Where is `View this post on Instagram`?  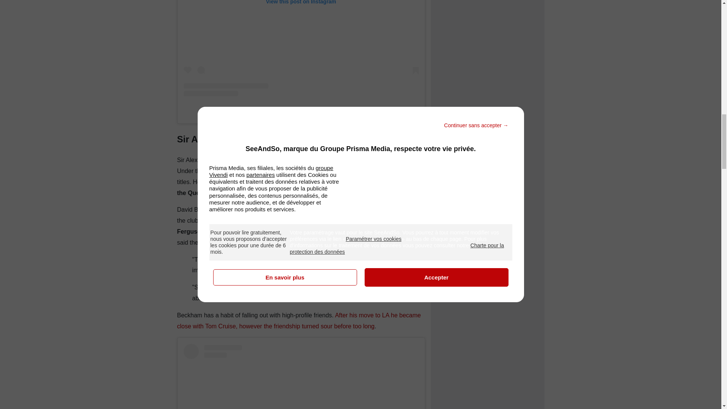
View this post on Instagram is located at coordinates (301, 376).